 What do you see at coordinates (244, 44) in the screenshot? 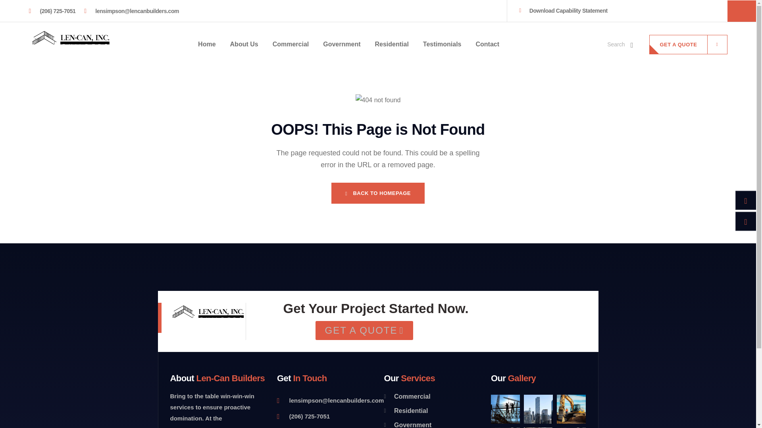
I see `About Us` at bounding box center [244, 44].